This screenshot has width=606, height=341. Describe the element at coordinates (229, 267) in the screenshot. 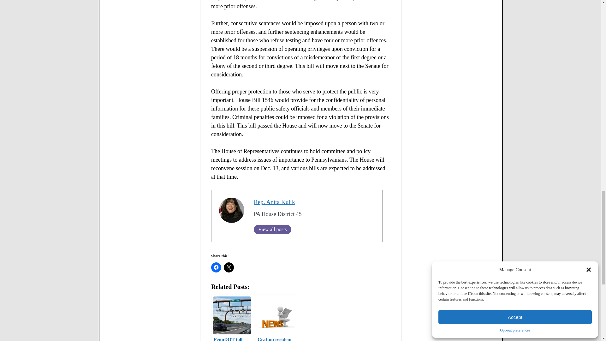

I see `Click to share on X` at that location.